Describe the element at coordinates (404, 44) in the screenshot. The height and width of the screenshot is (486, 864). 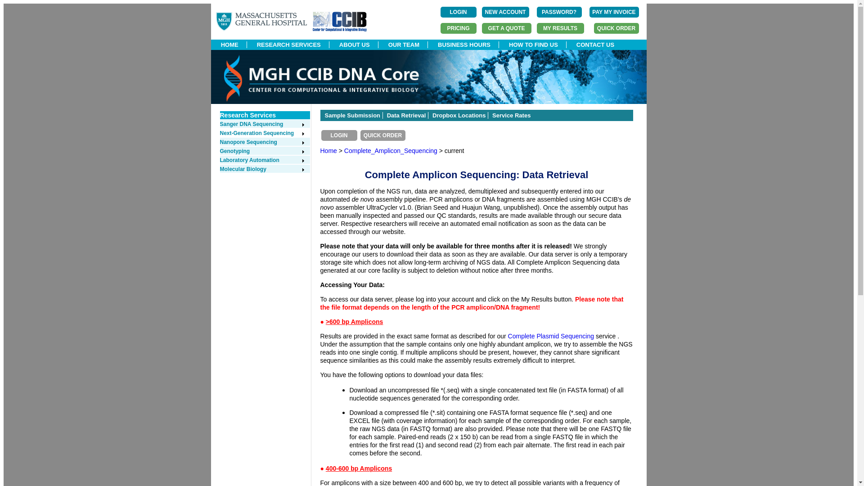
I see `OUR TEAM` at that location.